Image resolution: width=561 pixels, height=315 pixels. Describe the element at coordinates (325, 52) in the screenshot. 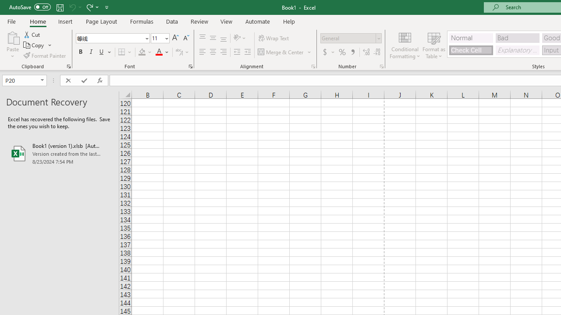

I see `Accounting Number Format` at that location.